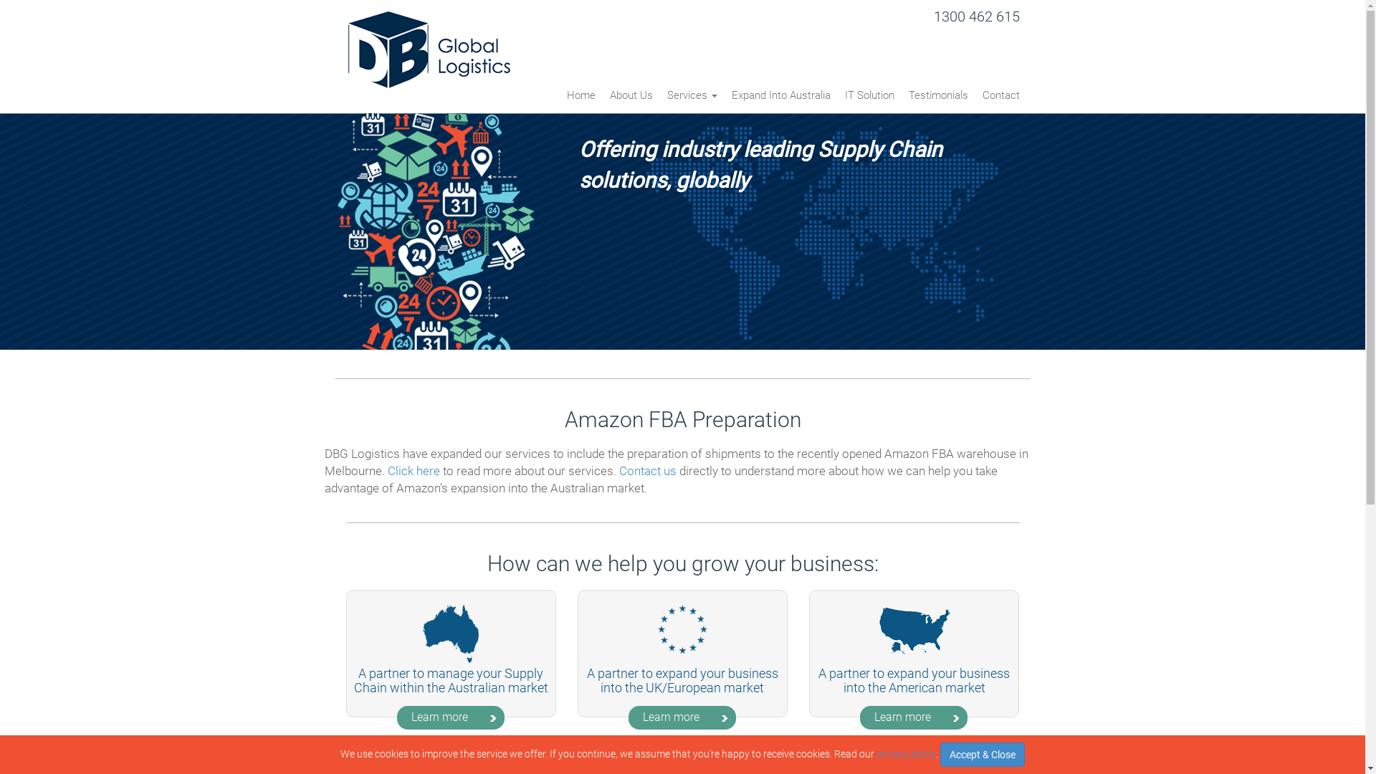  I want to click on Expand Into Australia, so click(780, 100).